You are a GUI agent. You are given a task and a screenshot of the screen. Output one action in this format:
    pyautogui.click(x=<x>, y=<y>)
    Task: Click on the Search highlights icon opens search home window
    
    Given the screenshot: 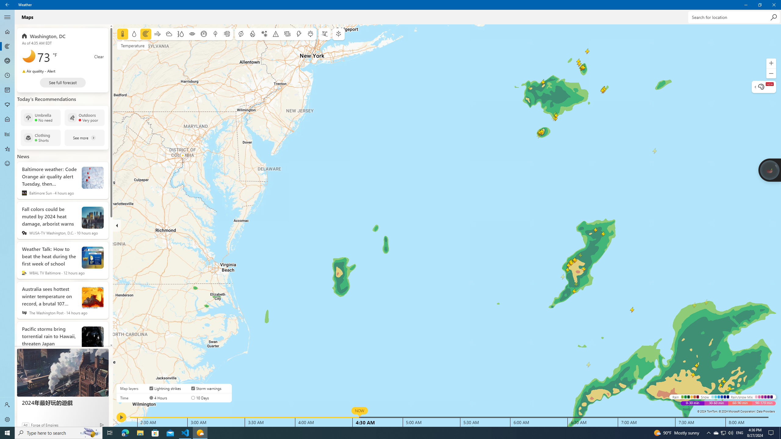 What is the action you would take?
    pyautogui.click(x=7, y=120)
    